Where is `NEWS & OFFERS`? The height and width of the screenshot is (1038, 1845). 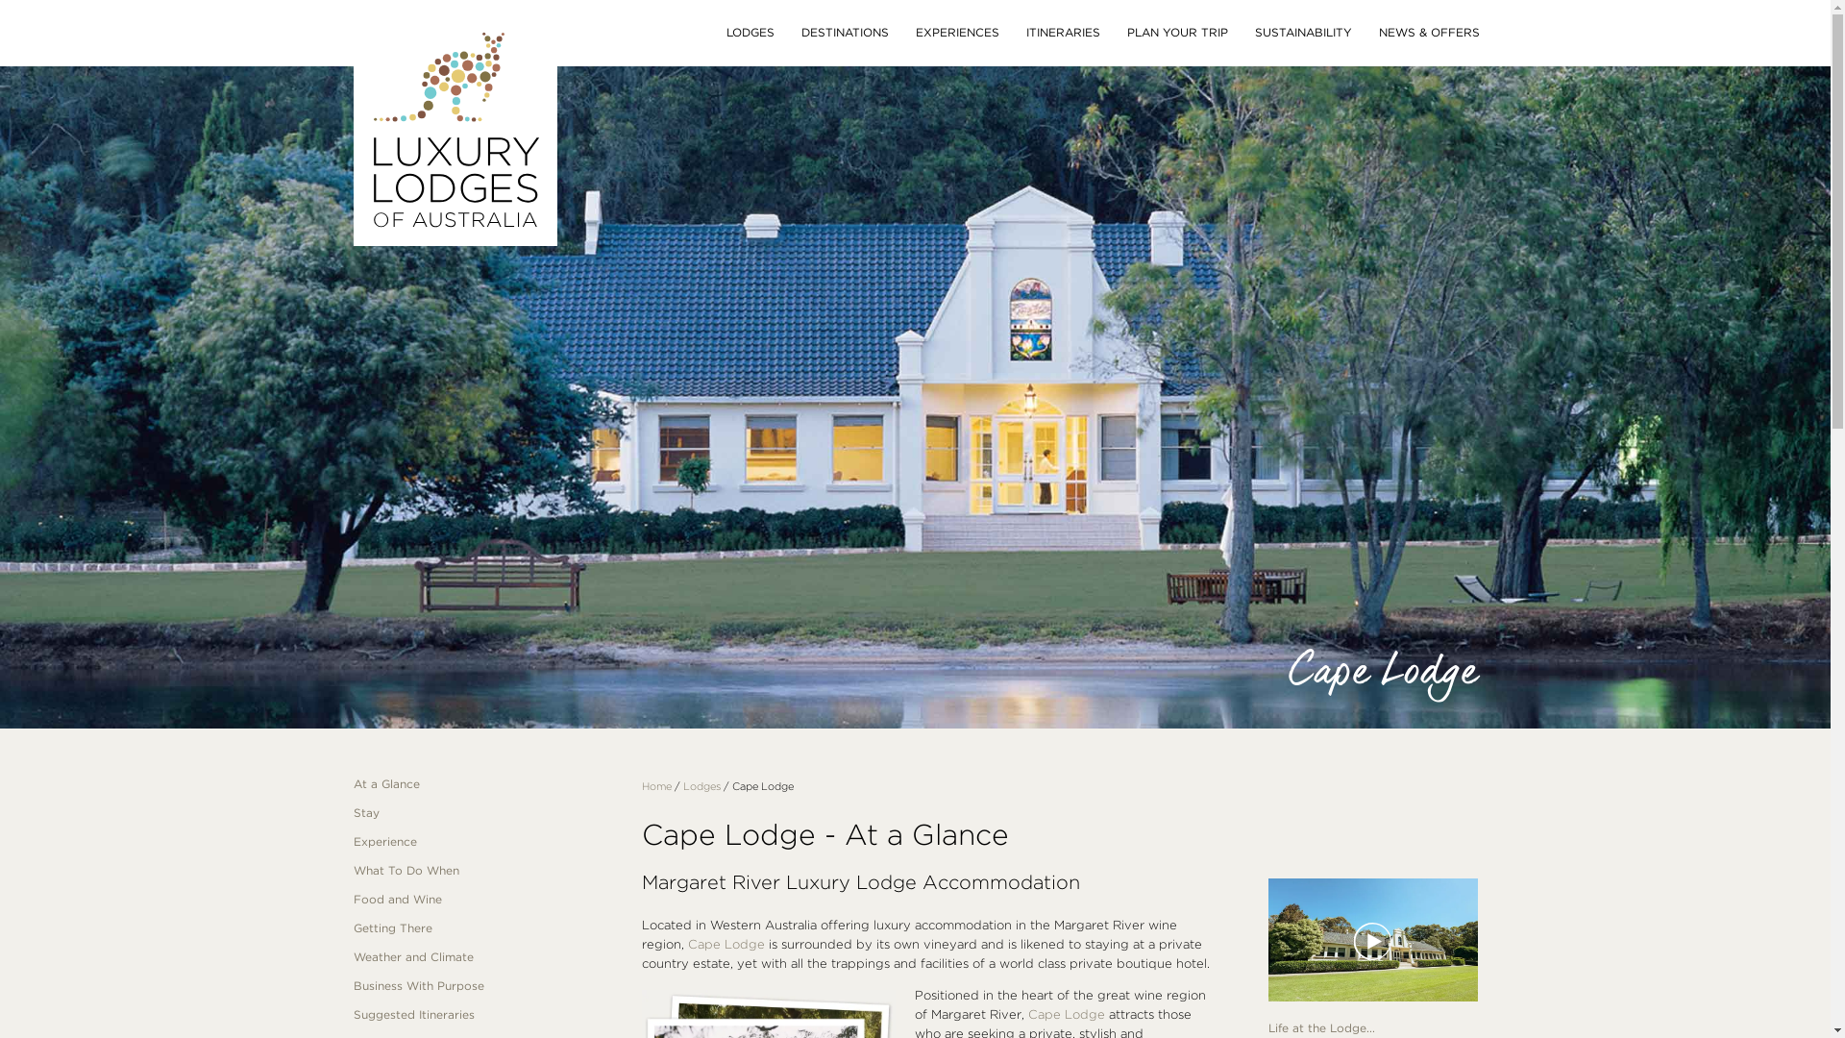 NEWS & OFFERS is located at coordinates (1428, 33).